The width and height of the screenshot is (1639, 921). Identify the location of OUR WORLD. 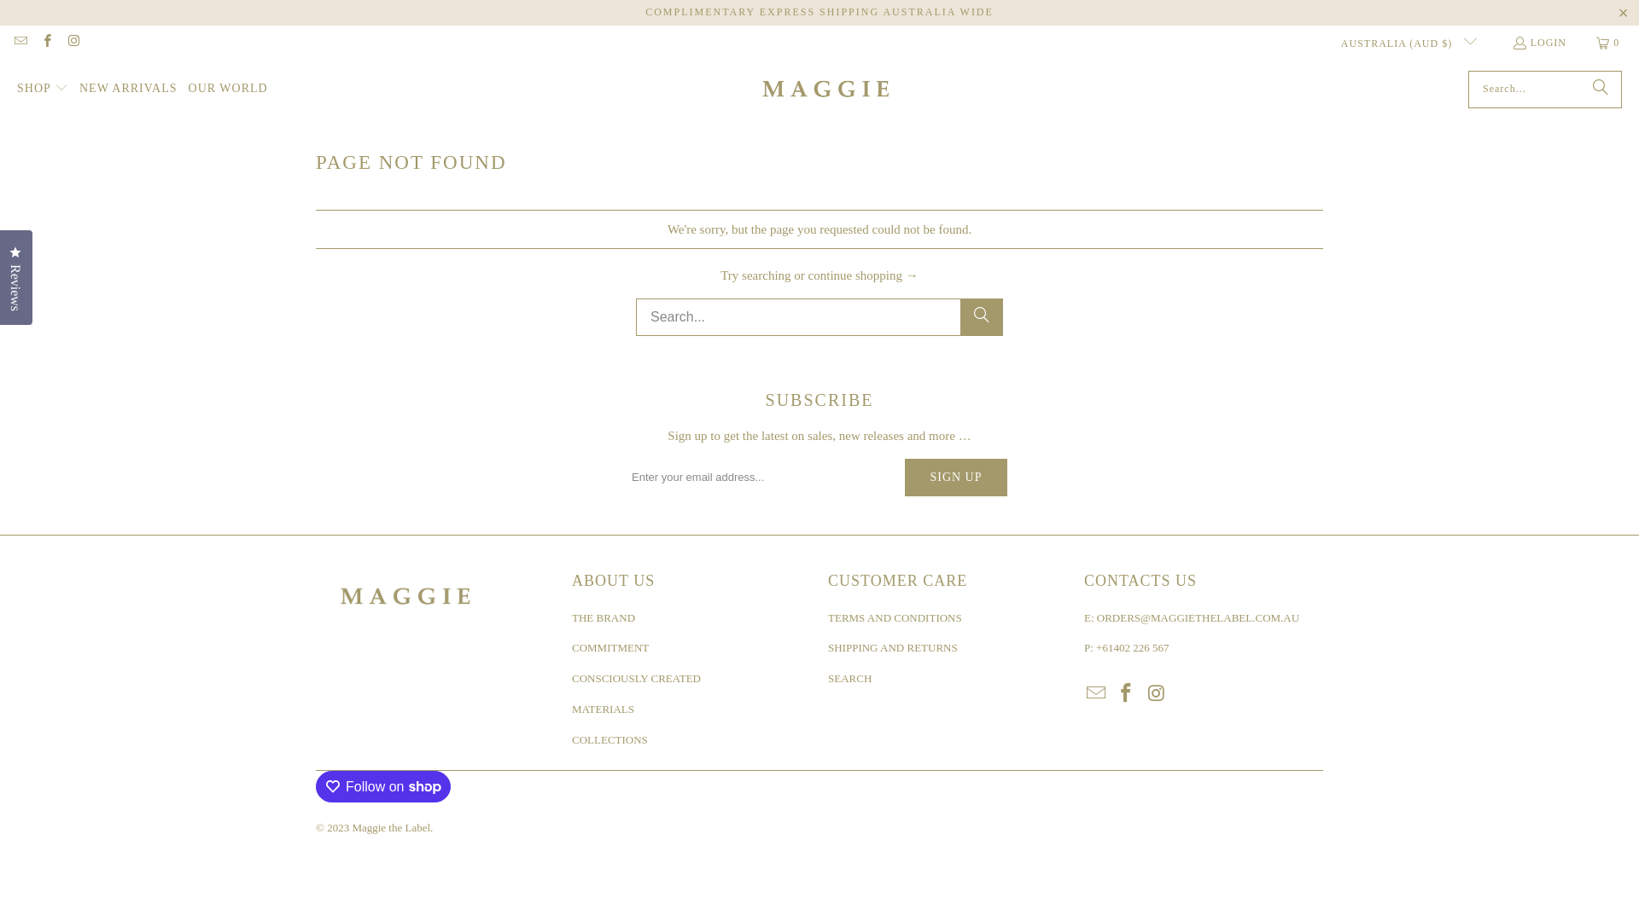
(229, 89).